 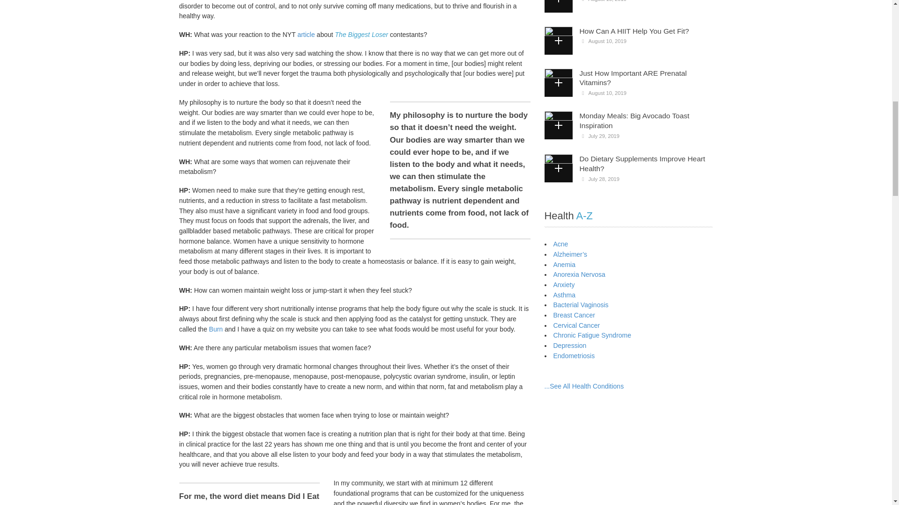 I want to click on article, so click(x=307, y=35).